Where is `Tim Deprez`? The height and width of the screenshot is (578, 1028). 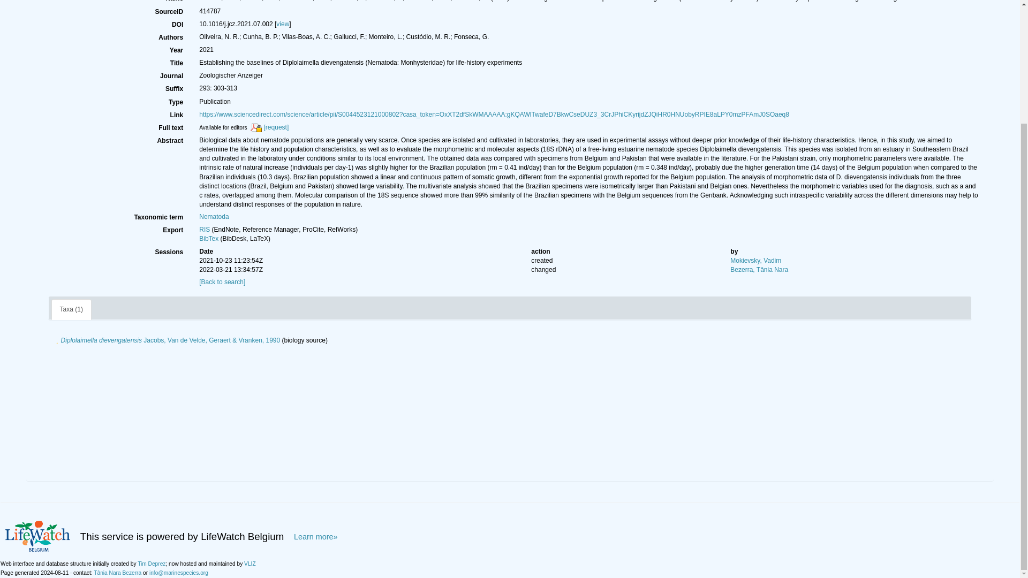 Tim Deprez is located at coordinates (152, 564).